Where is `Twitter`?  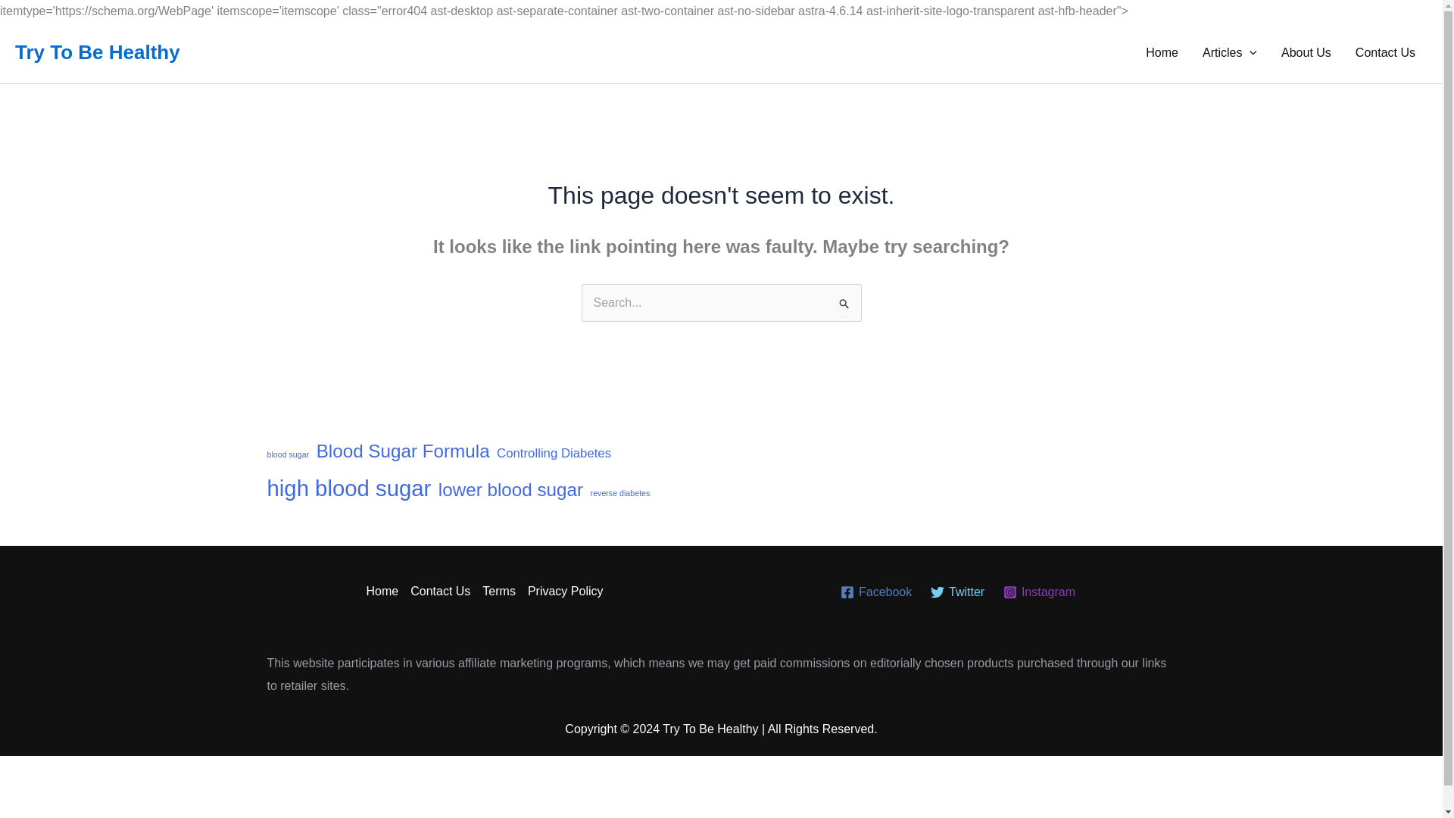
Twitter is located at coordinates (958, 592).